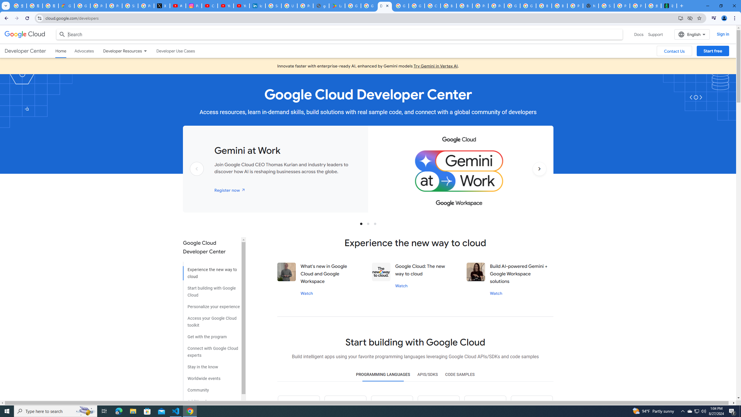 This screenshot has width=741, height=417. I want to click on Browse Chrome as a guest - Computer - Google Chrome Help, so click(544, 6).